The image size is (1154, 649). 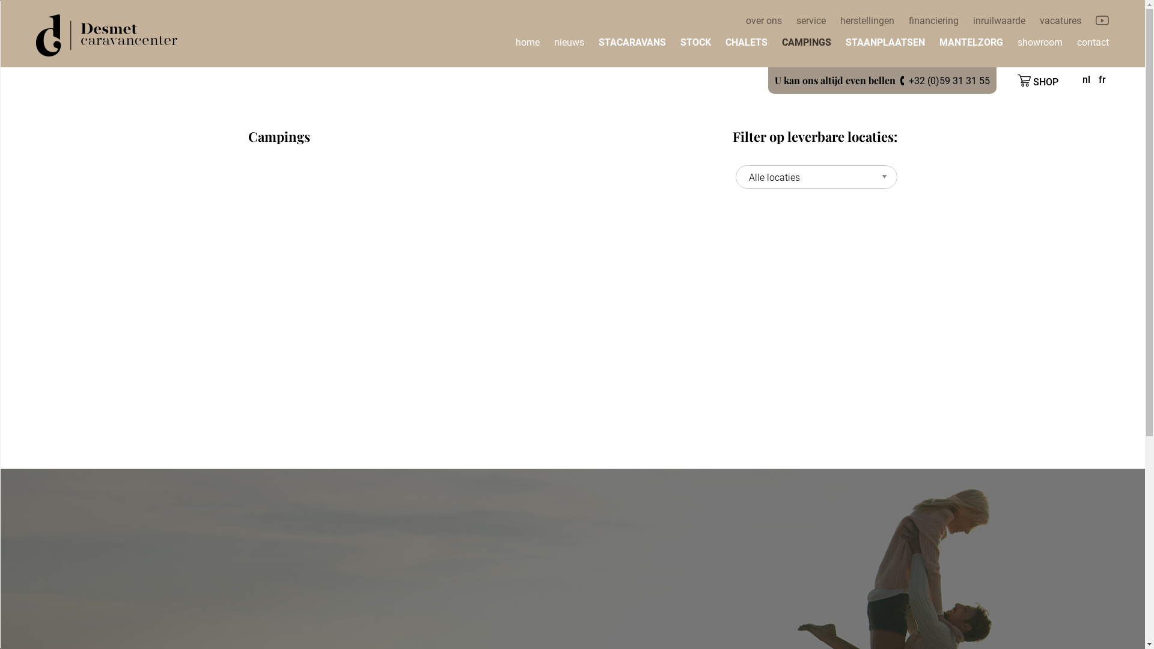 What do you see at coordinates (1060, 21) in the screenshot?
I see `vacatures` at bounding box center [1060, 21].